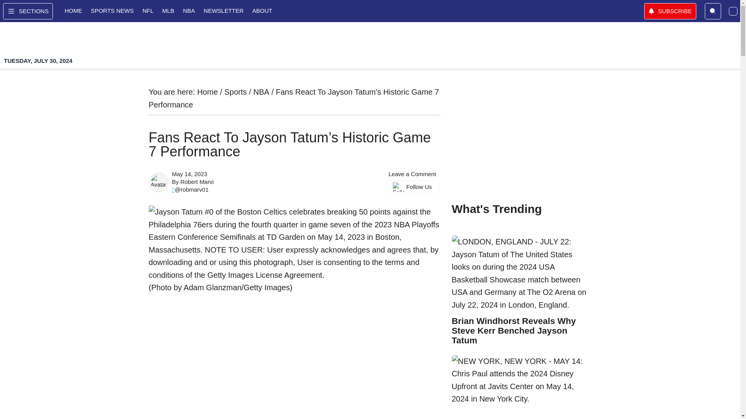 This screenshot has height=419, width=746. What do you see at coordinates (713, 11) in the screenshot?
I see `Search` at bounding box center [713, 11].